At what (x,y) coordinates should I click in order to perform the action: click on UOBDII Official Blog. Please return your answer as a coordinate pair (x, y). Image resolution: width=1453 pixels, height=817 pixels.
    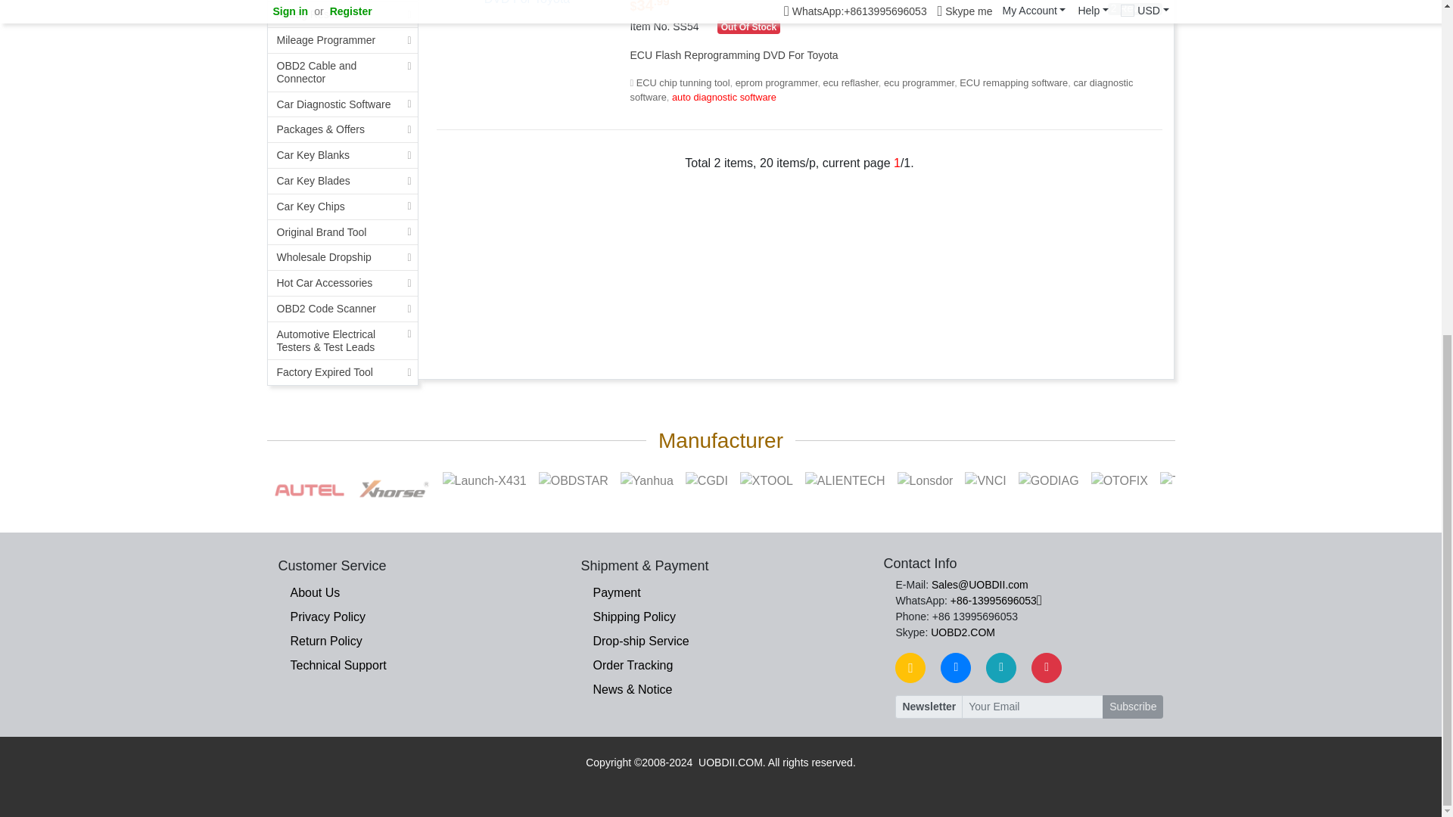
    Looking at the image, I should click on (910, 667).